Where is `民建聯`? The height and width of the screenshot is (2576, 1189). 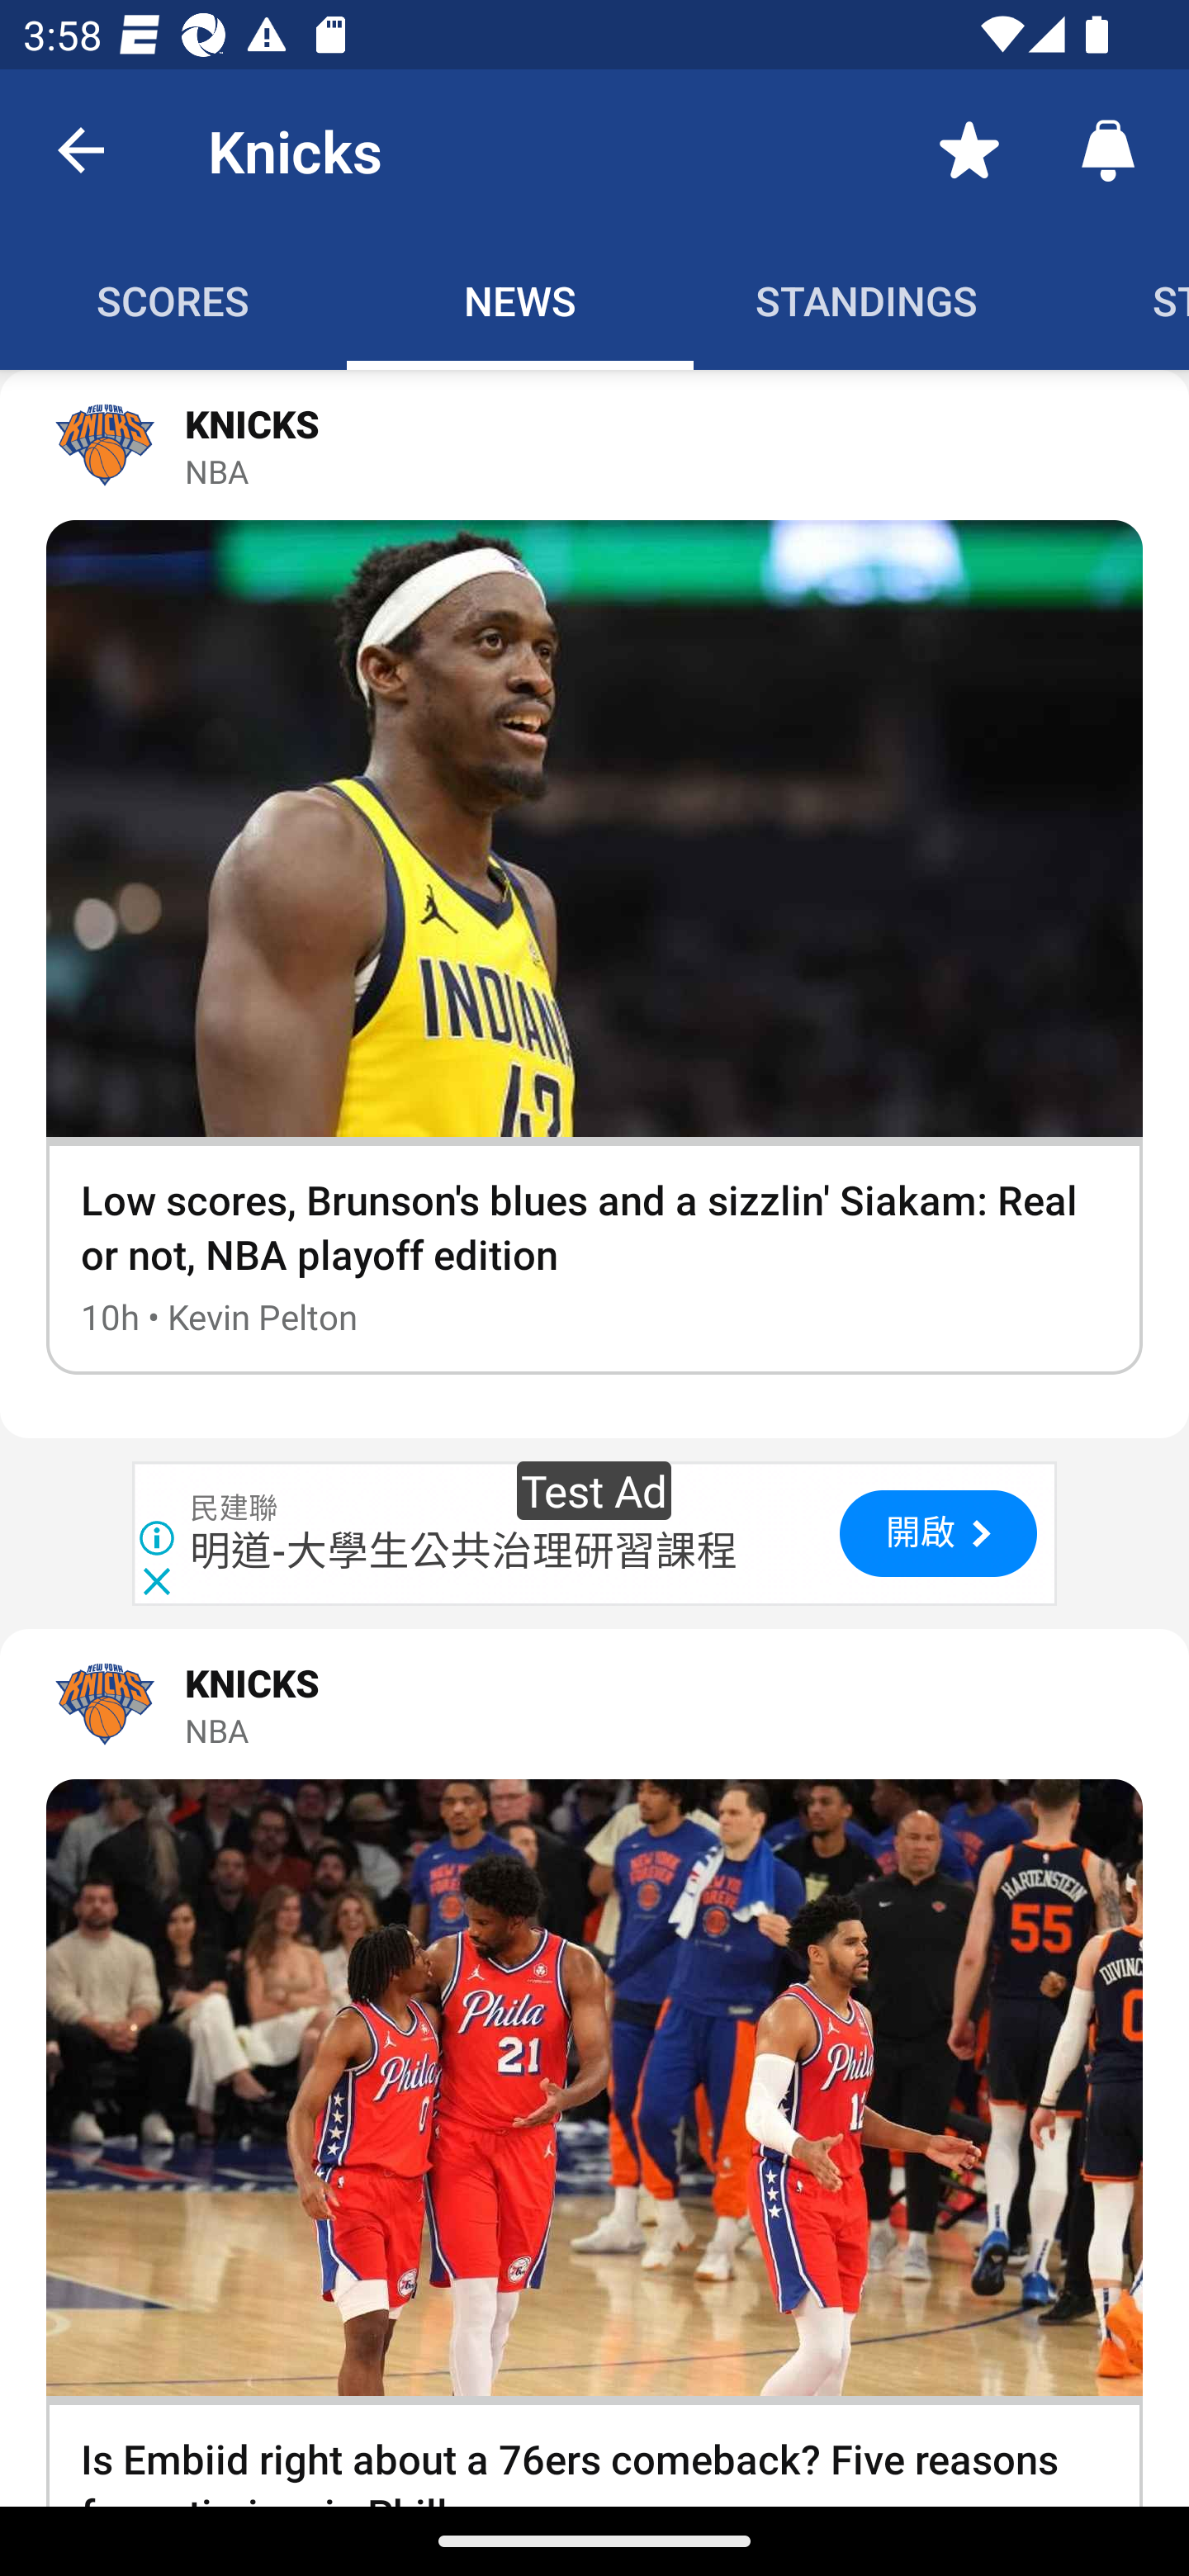 民建聯 is located at coordinates (234, 1509).